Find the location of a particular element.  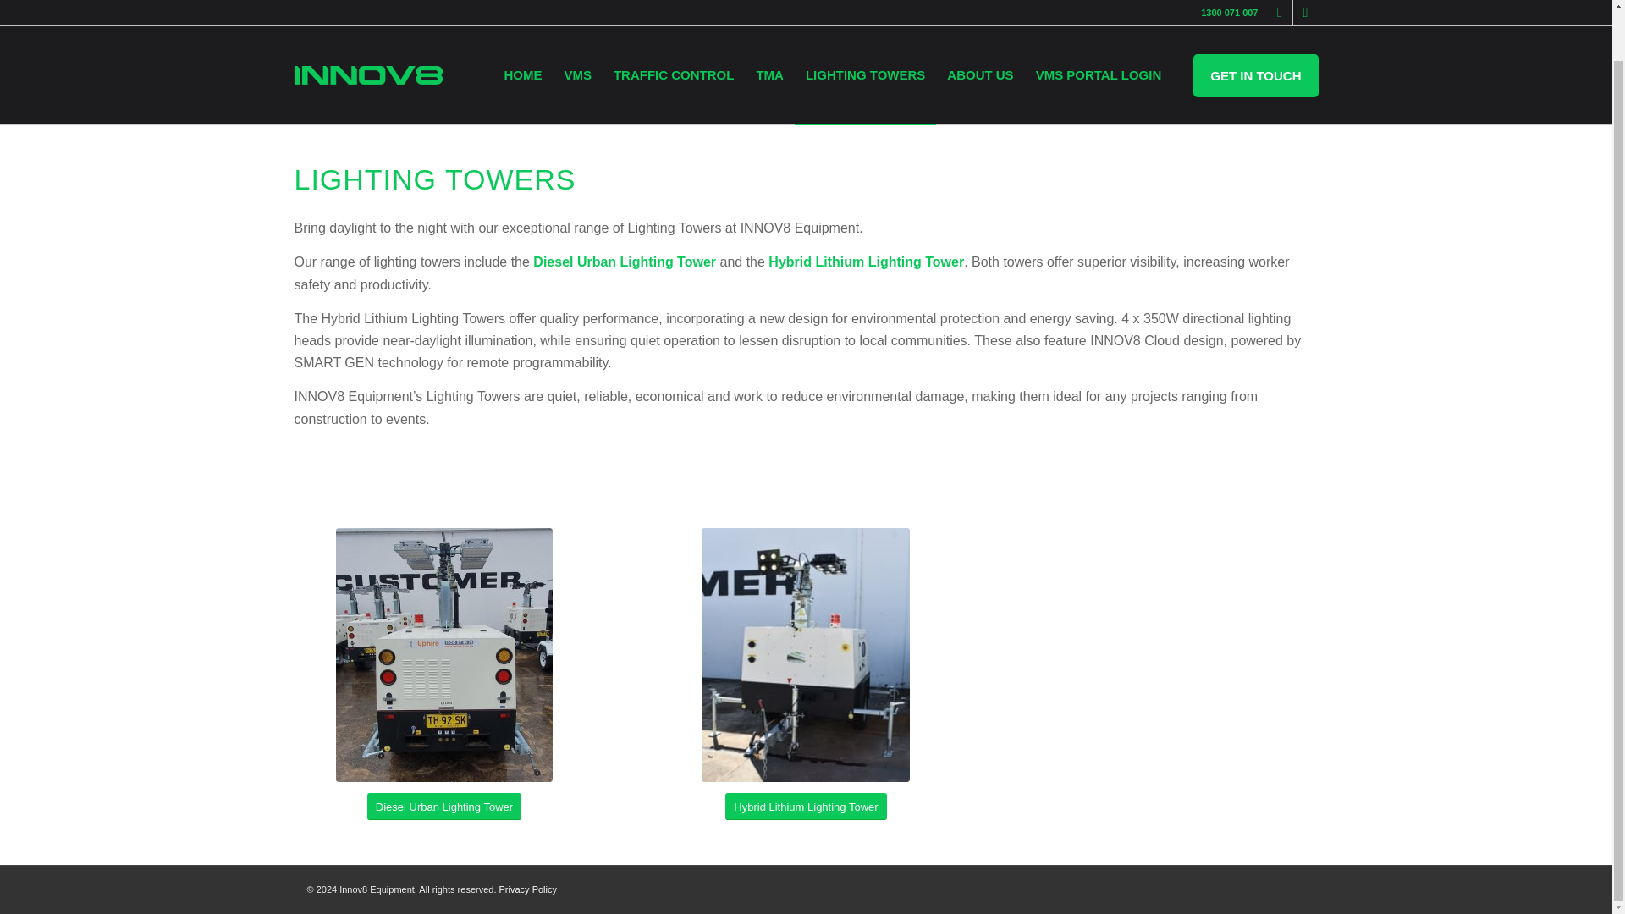

LIGHTING TOWERS is located at coordinates (865, 36).